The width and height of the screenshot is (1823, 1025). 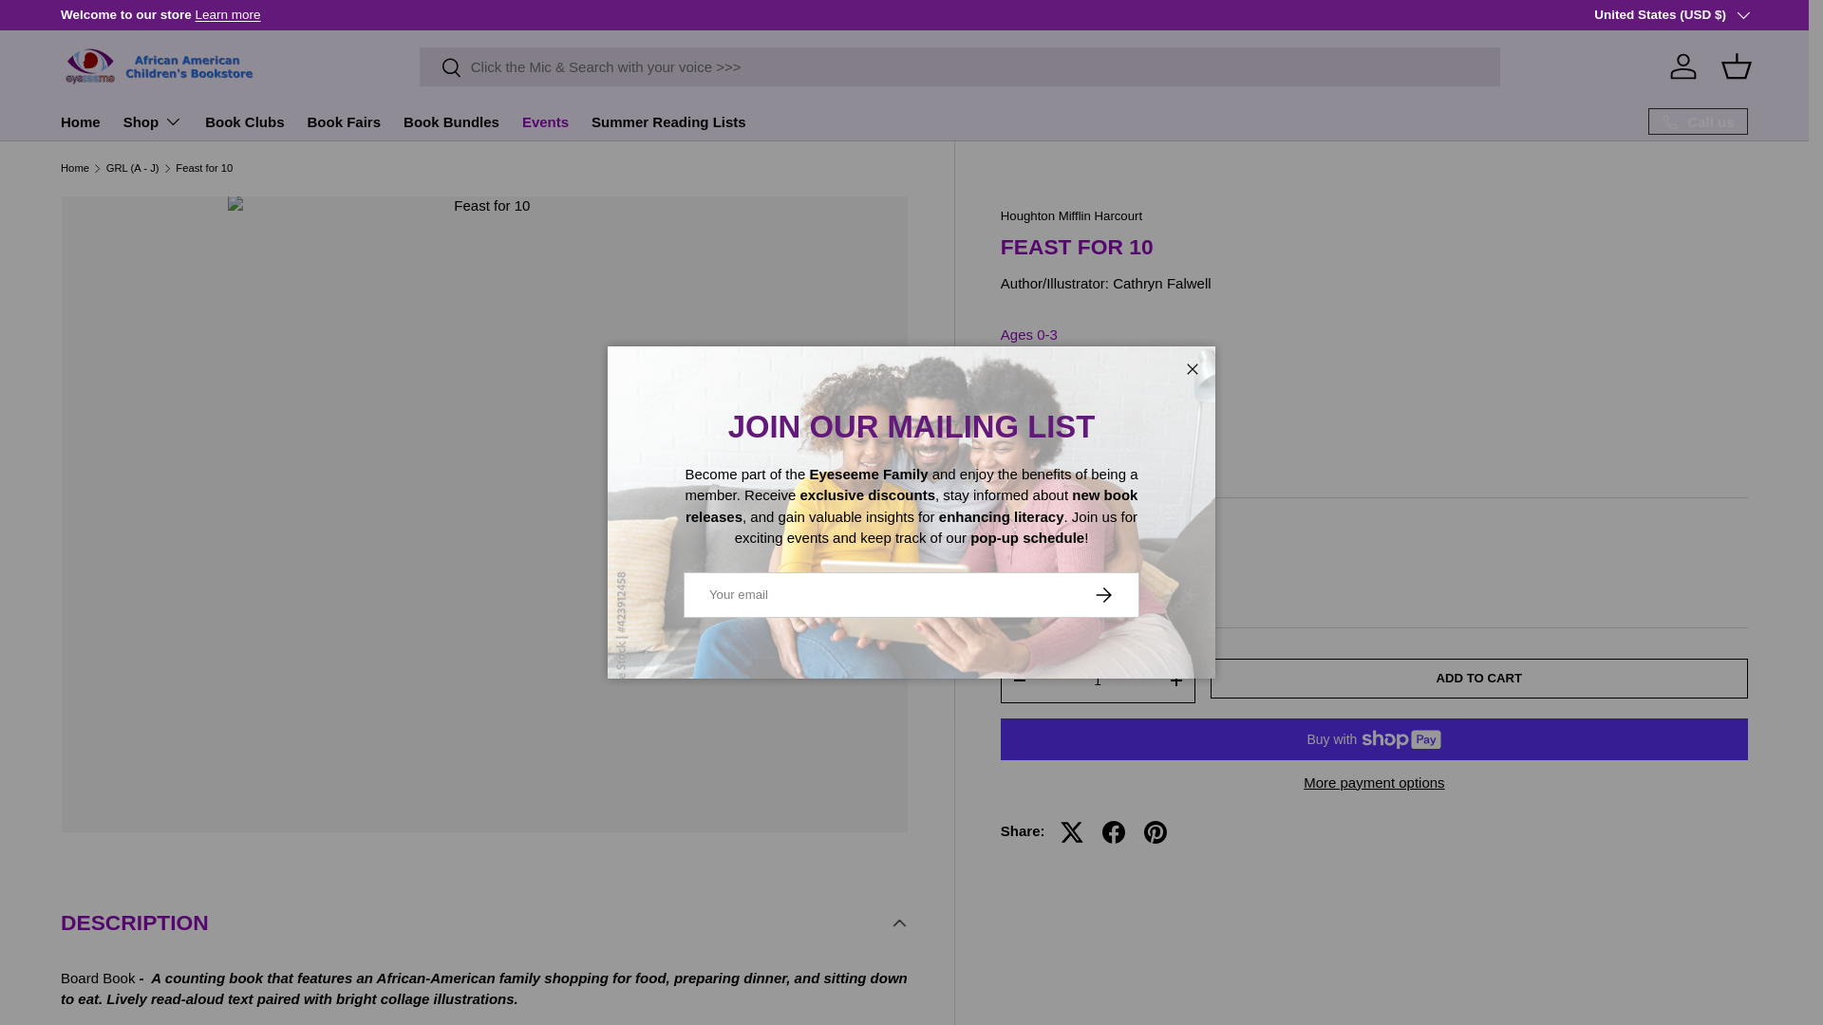 I want to click on Houghton Mifflin Harcourt, so click(x=1071, y=216).